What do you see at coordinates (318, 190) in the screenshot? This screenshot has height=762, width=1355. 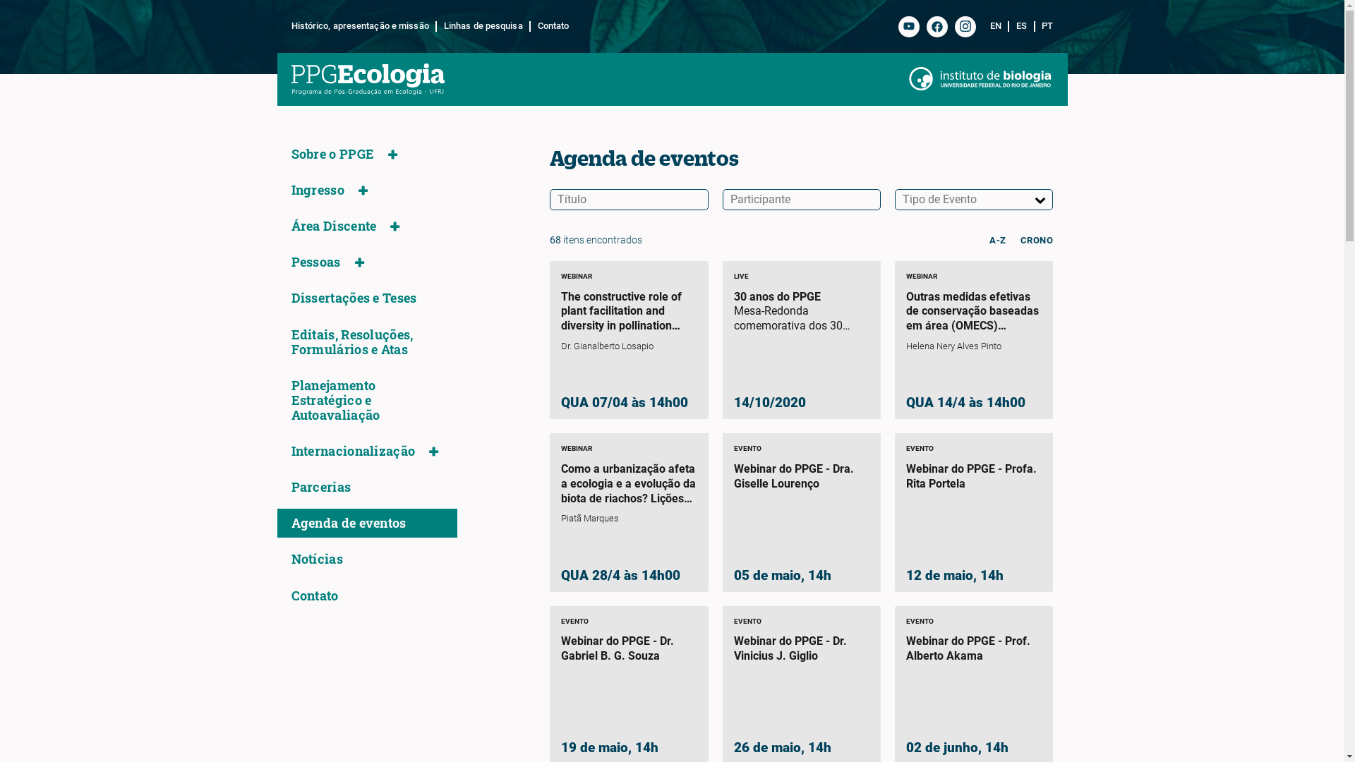 I see `Ingresso` at bounding box center [318, 190].